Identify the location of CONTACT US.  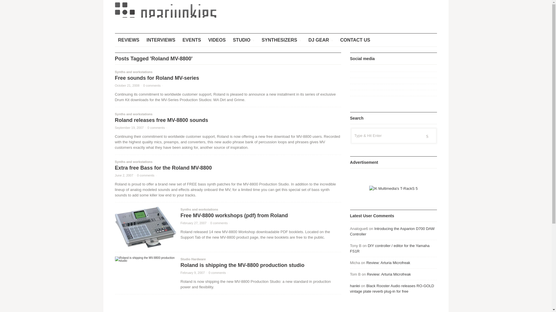
(355, 40).